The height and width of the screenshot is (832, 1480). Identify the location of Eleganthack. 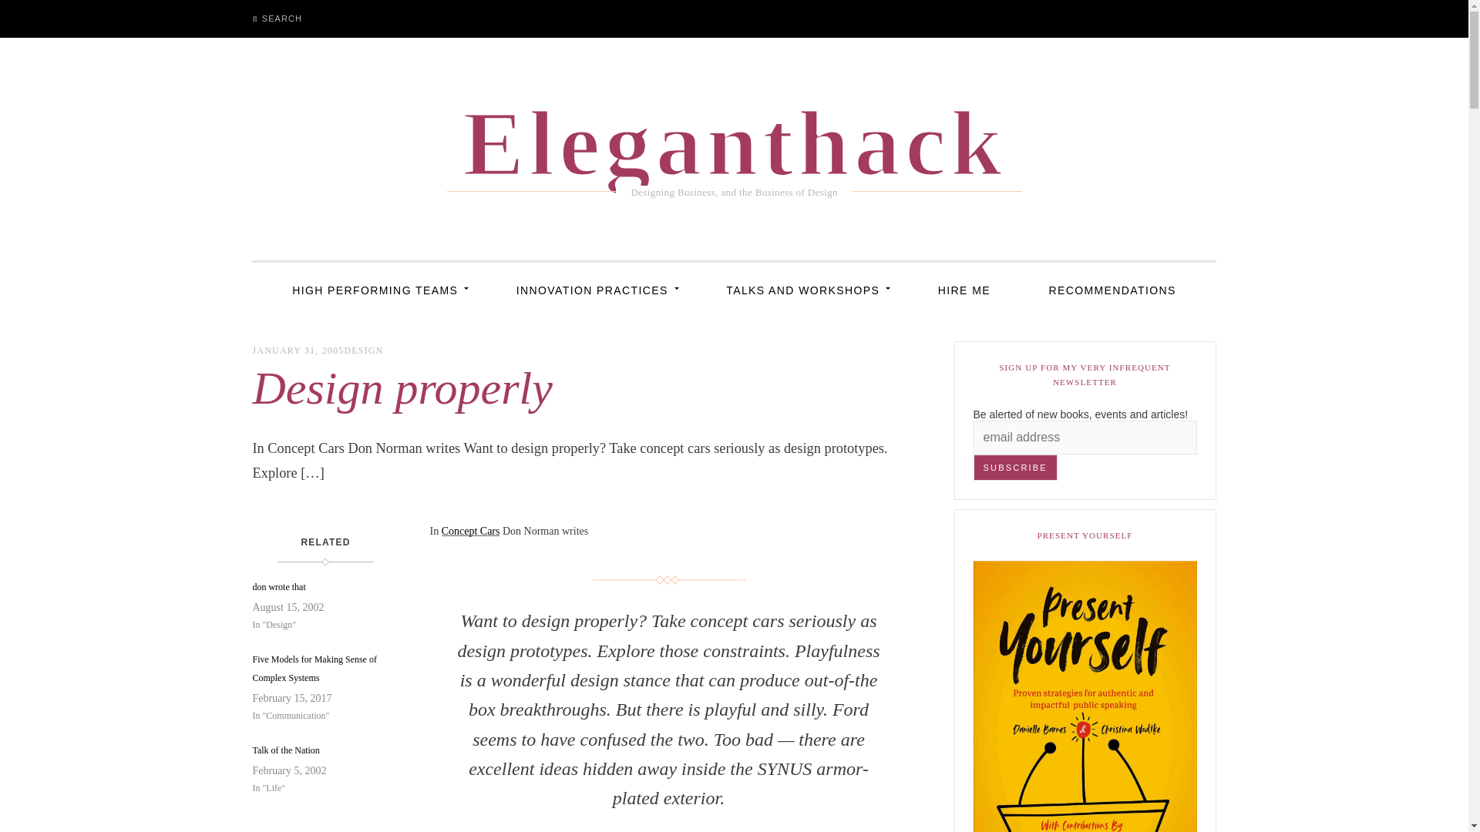
(734, 139).